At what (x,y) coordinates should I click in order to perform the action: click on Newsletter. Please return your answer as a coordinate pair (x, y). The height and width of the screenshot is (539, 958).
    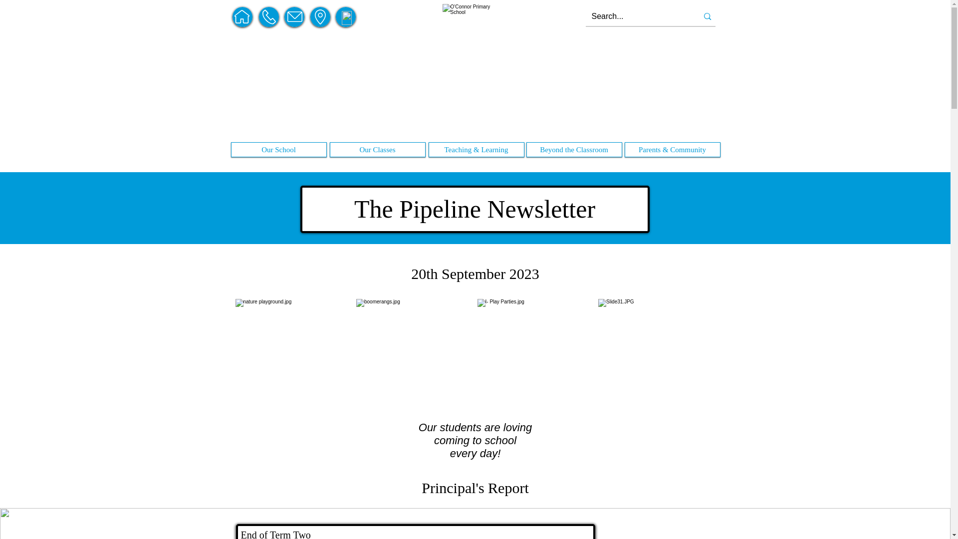
    Looking at the image, I should click on (672, 150).